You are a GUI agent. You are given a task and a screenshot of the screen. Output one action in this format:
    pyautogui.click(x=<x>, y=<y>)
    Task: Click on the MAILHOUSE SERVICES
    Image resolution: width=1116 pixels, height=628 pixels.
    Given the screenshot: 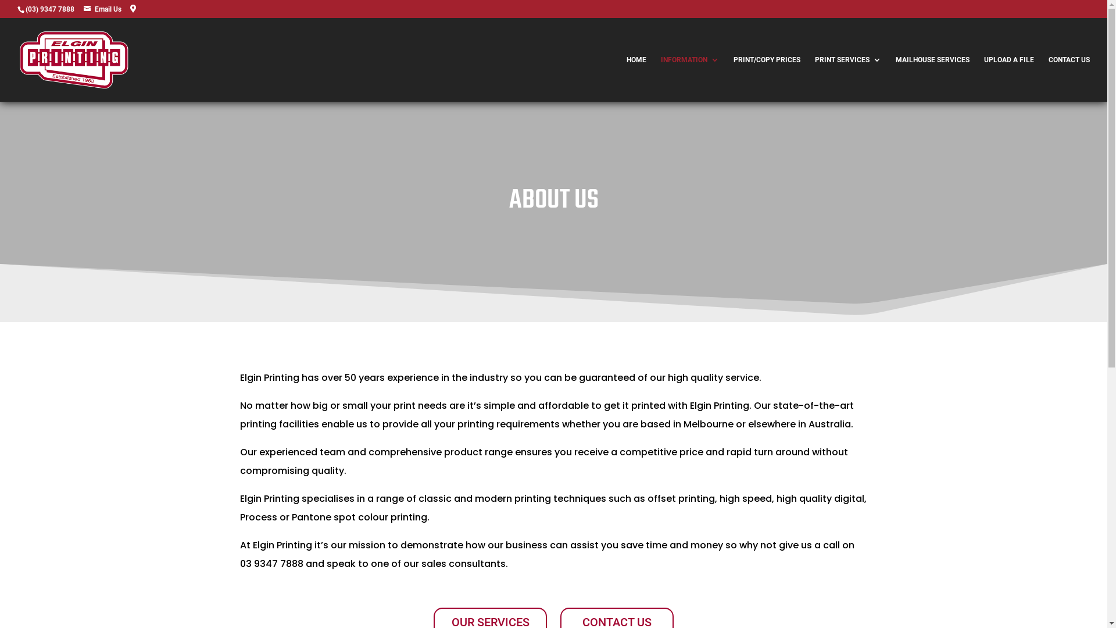 What is the action you would take?
    pyautogui.click(x=932, y=79)
    